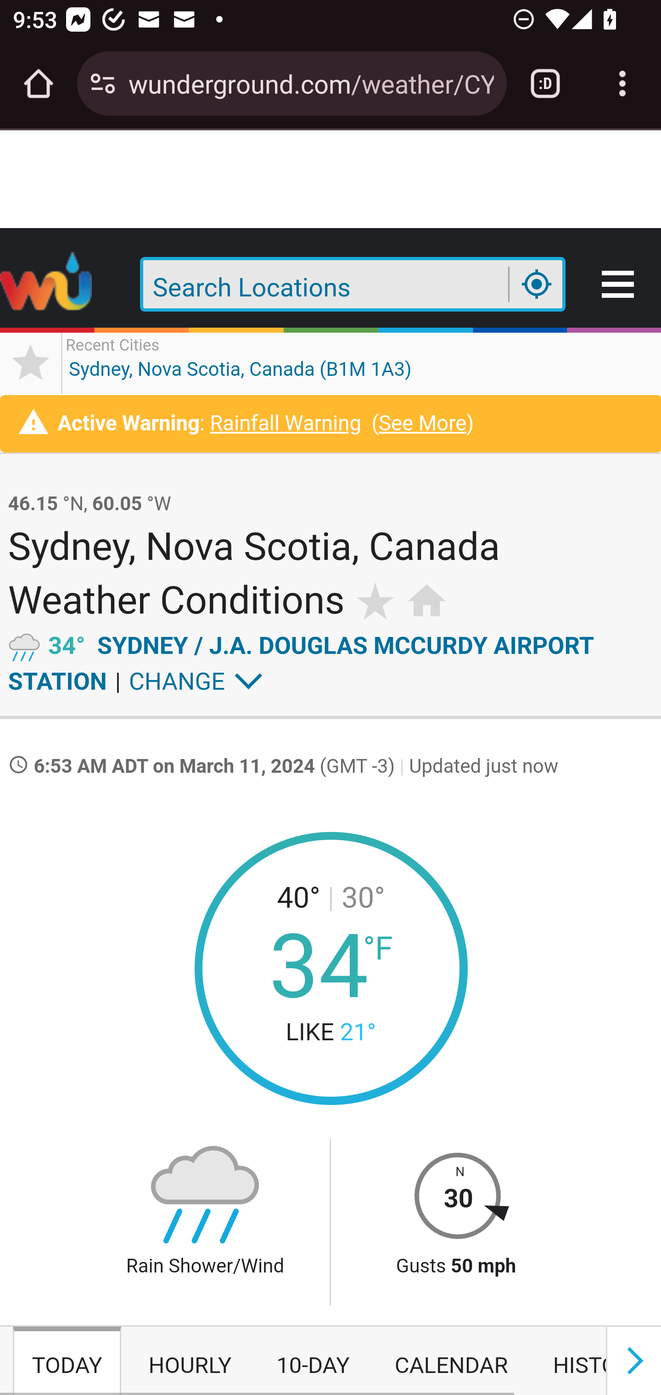 Image resolution: width=661 pixels, height=1395 pixels. I want to click on Menu, so click(619, 285).